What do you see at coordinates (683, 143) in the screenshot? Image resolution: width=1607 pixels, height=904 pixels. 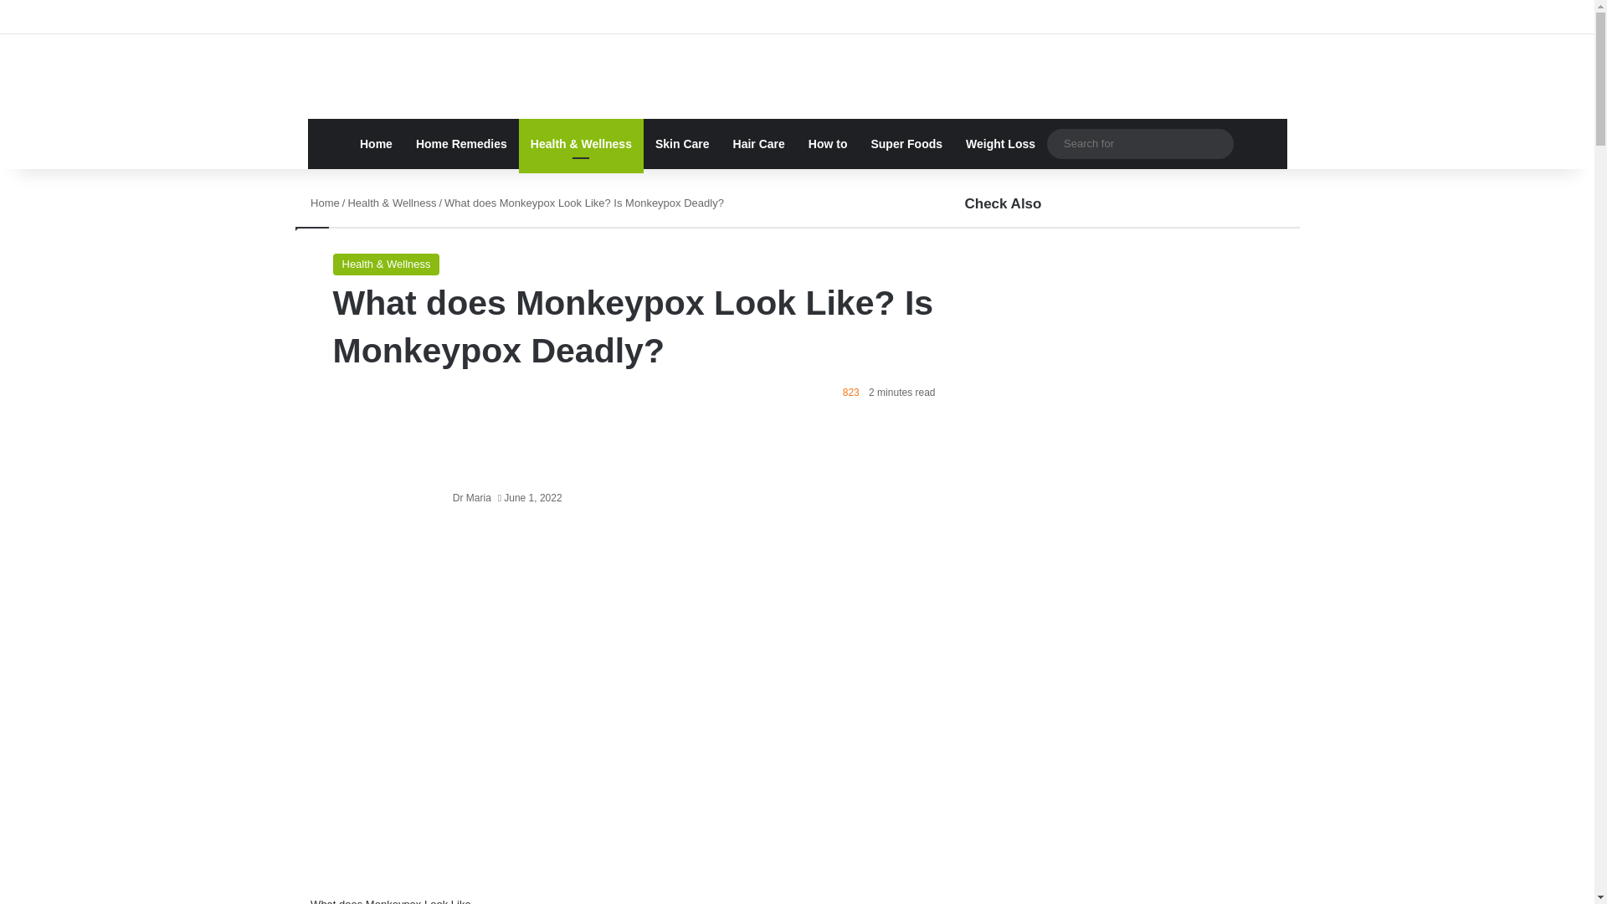 I see `Skin Care` at bounding box center [683, 143].